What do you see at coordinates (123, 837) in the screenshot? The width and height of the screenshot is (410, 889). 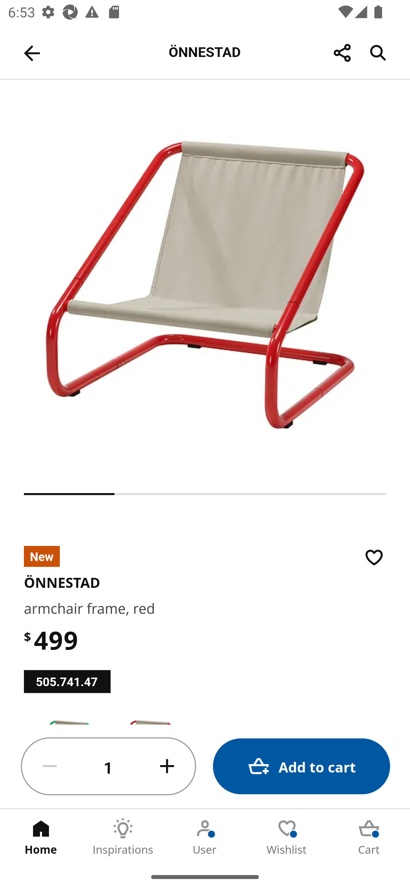 I see `Inspirations
Tab 2 of 5` at bounding box center [123, 837].